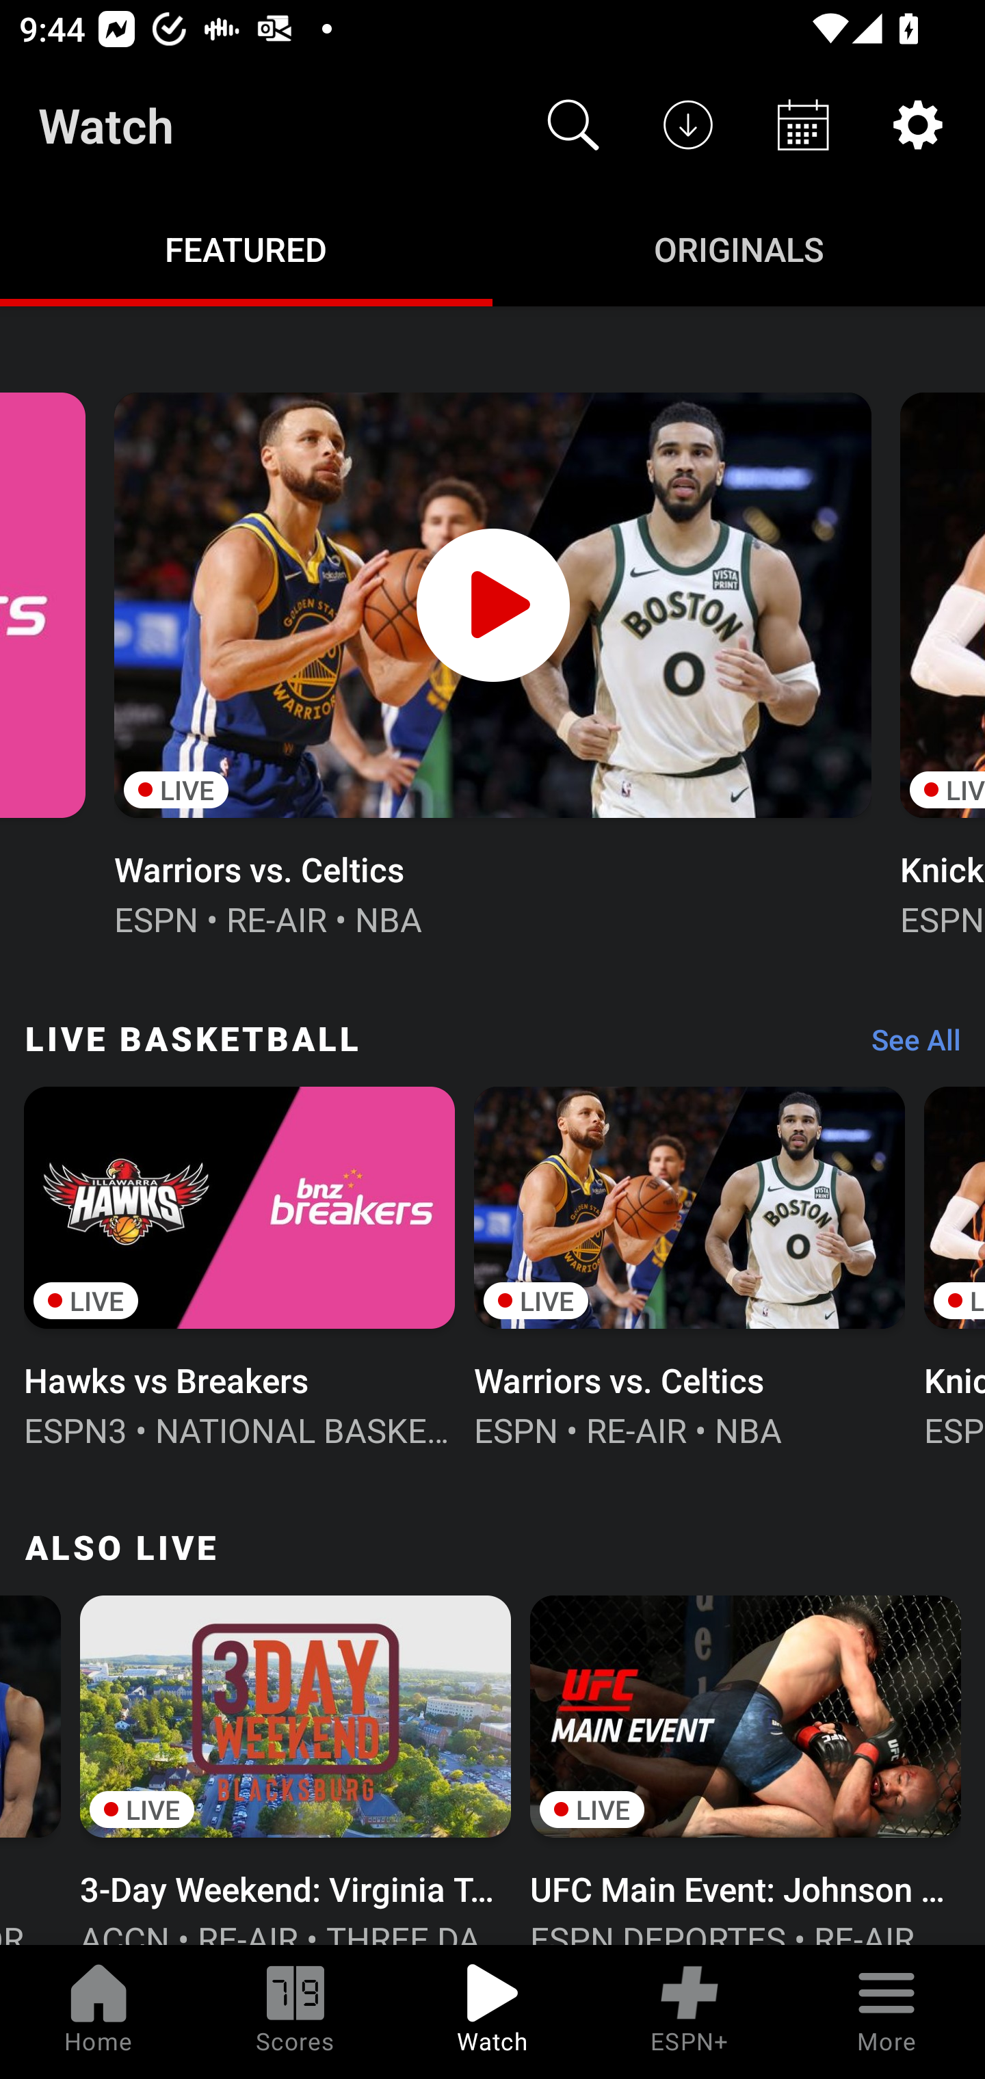 The image size is (985, 2079). Describe the element at coordinates (886, 2012) in the screenshot. I see `More` at that location.